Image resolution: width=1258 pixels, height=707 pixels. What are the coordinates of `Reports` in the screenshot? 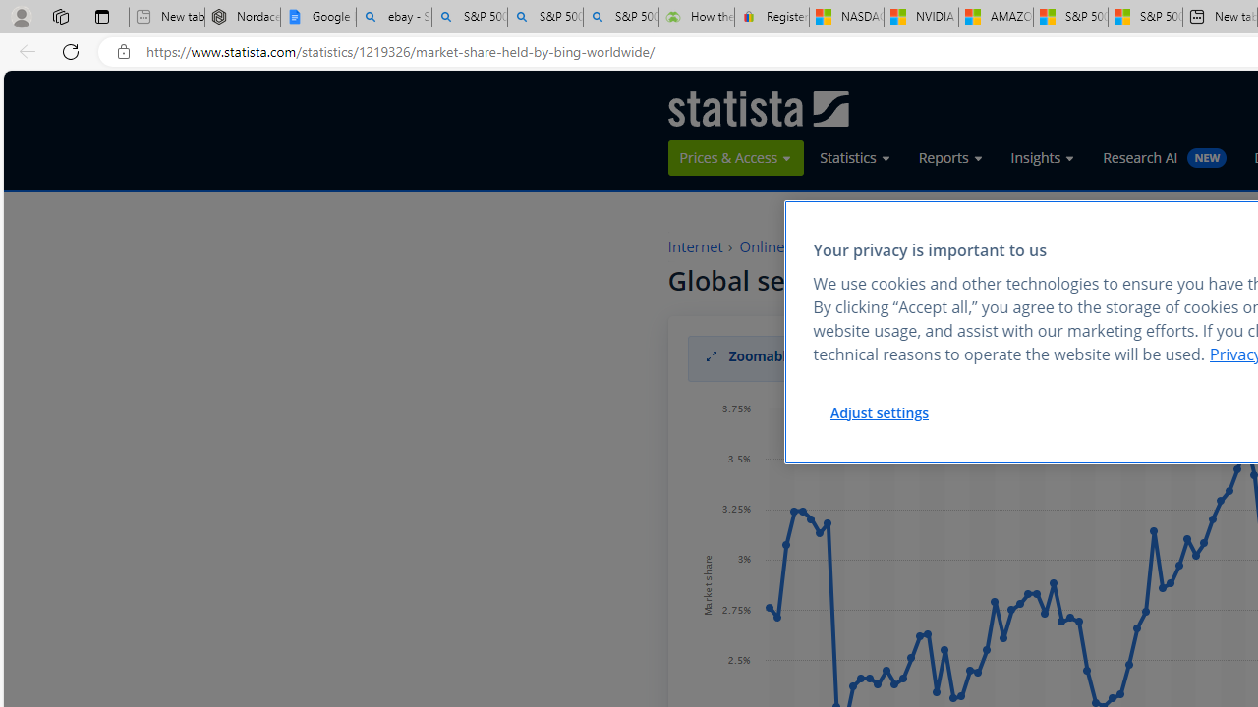 It's located at (951, 157).